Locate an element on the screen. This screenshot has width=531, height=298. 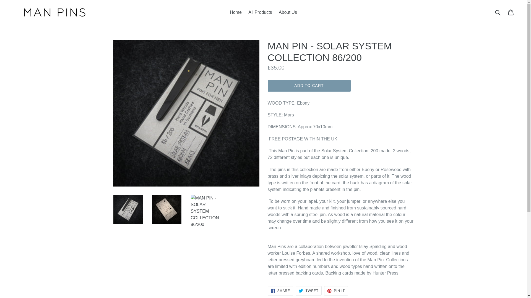
All Products is located at coordinates (336, 291).